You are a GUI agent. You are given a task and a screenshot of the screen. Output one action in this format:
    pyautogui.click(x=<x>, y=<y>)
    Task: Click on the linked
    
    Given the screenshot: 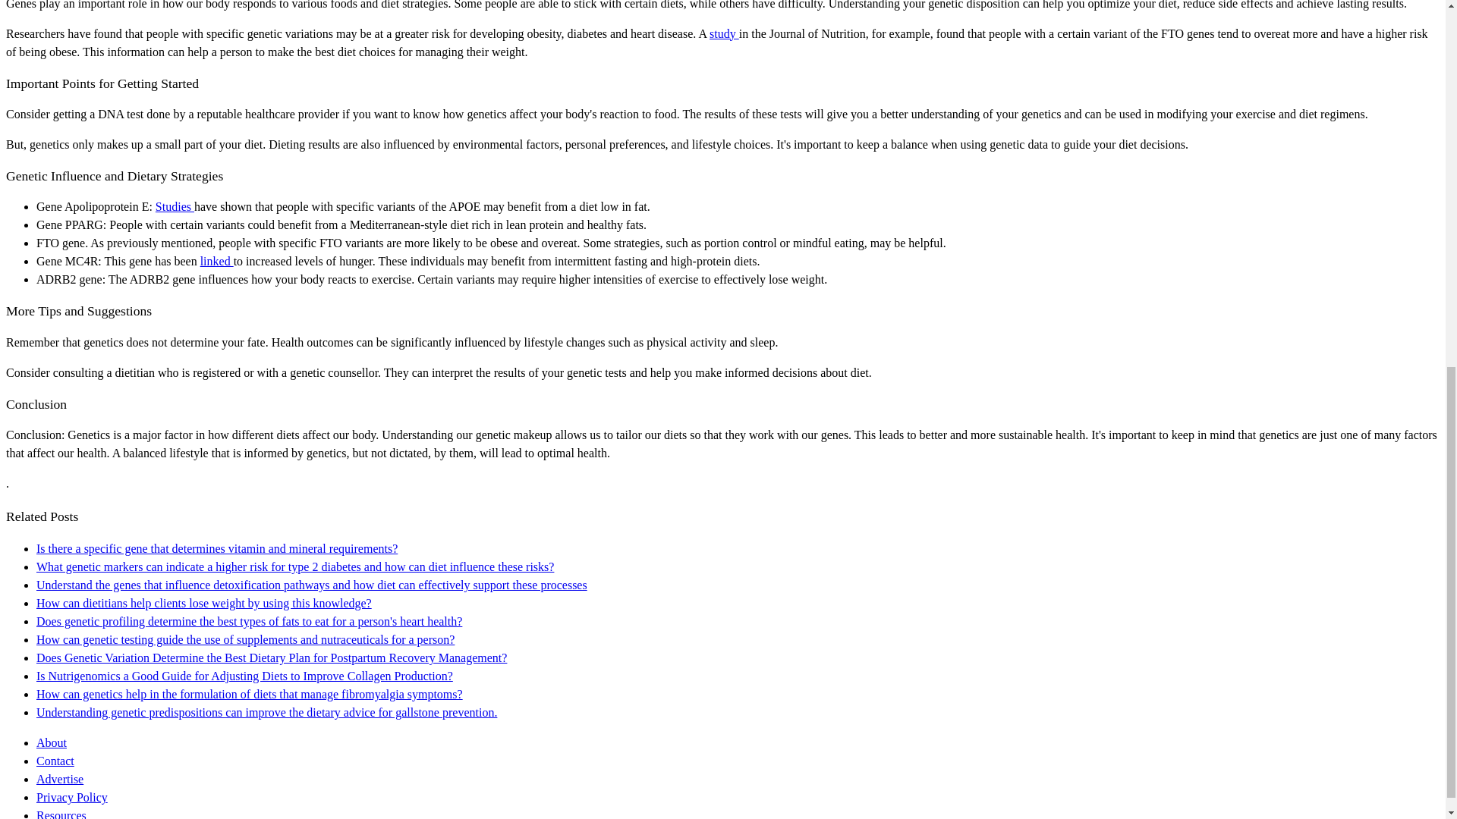 What is the action you would take?
    pyautogui.click(x=217, y=261)
    